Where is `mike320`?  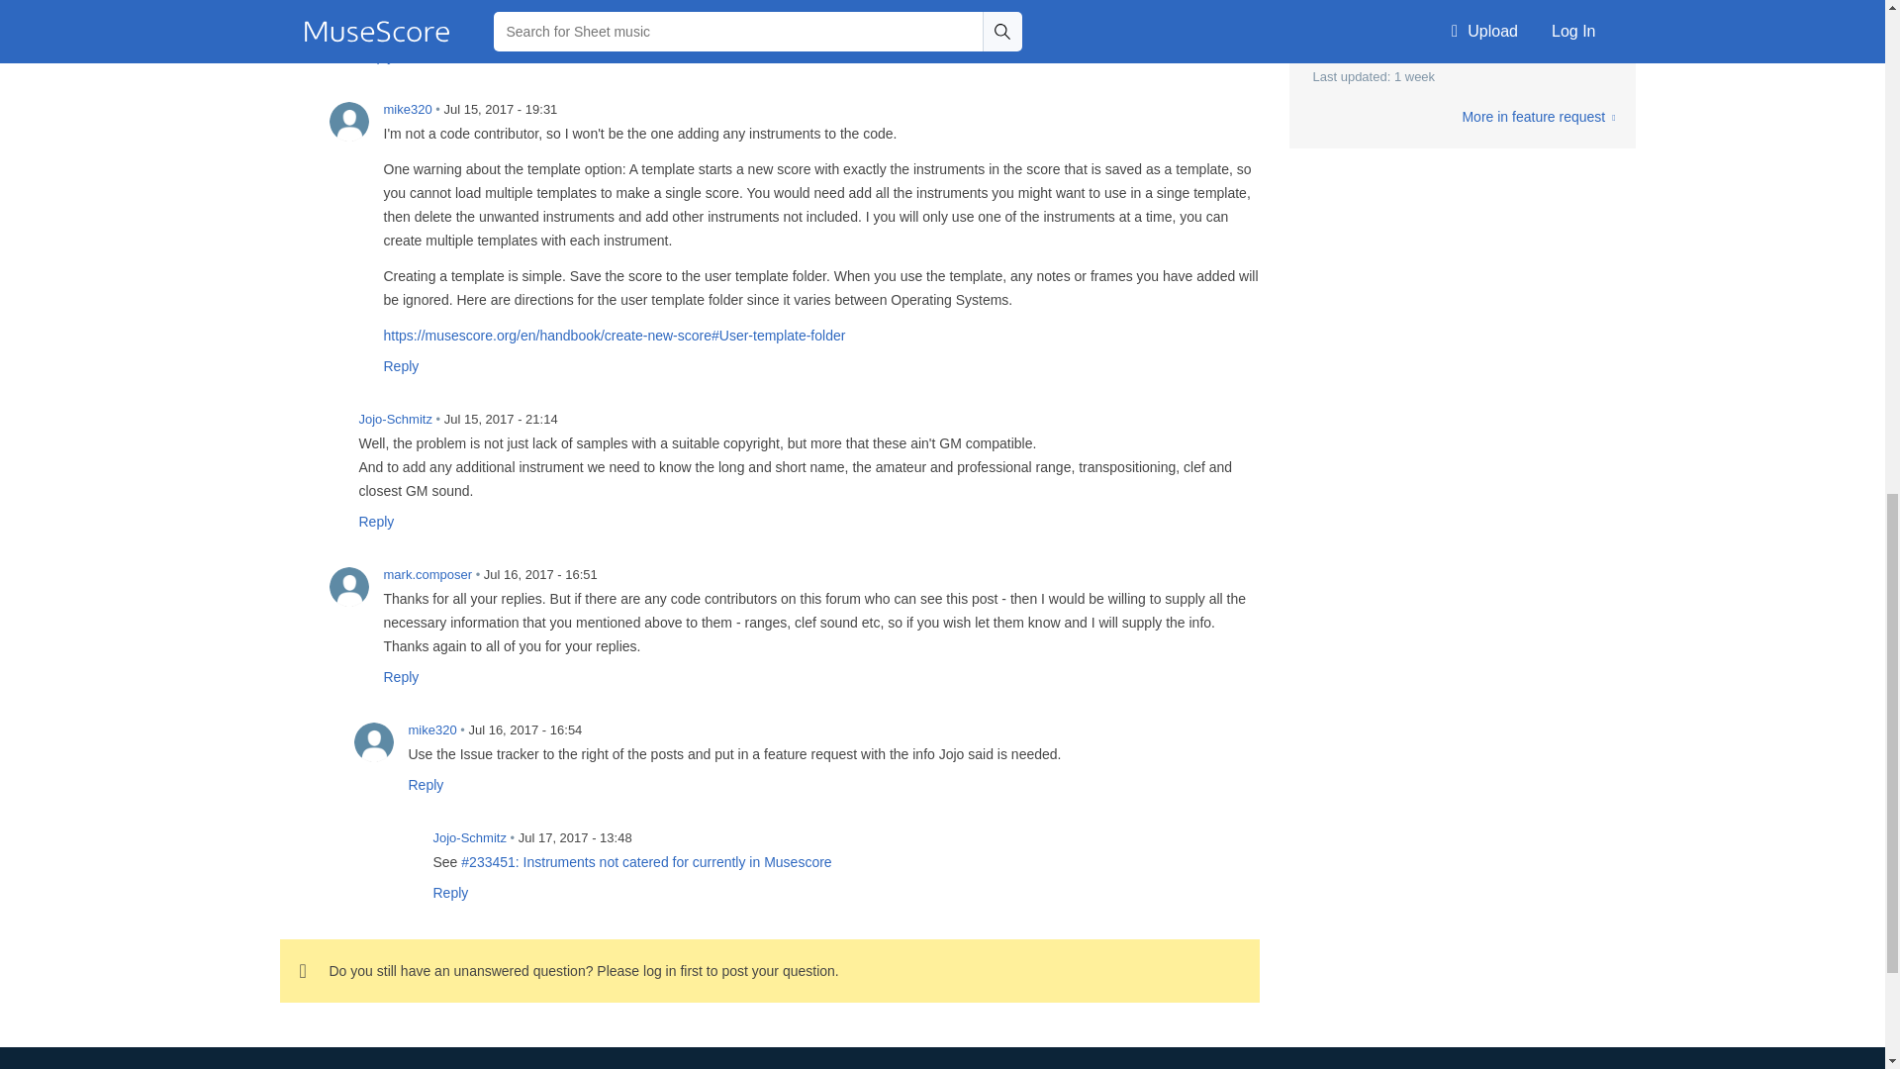 mike320 is located at coordinates (348, 121).